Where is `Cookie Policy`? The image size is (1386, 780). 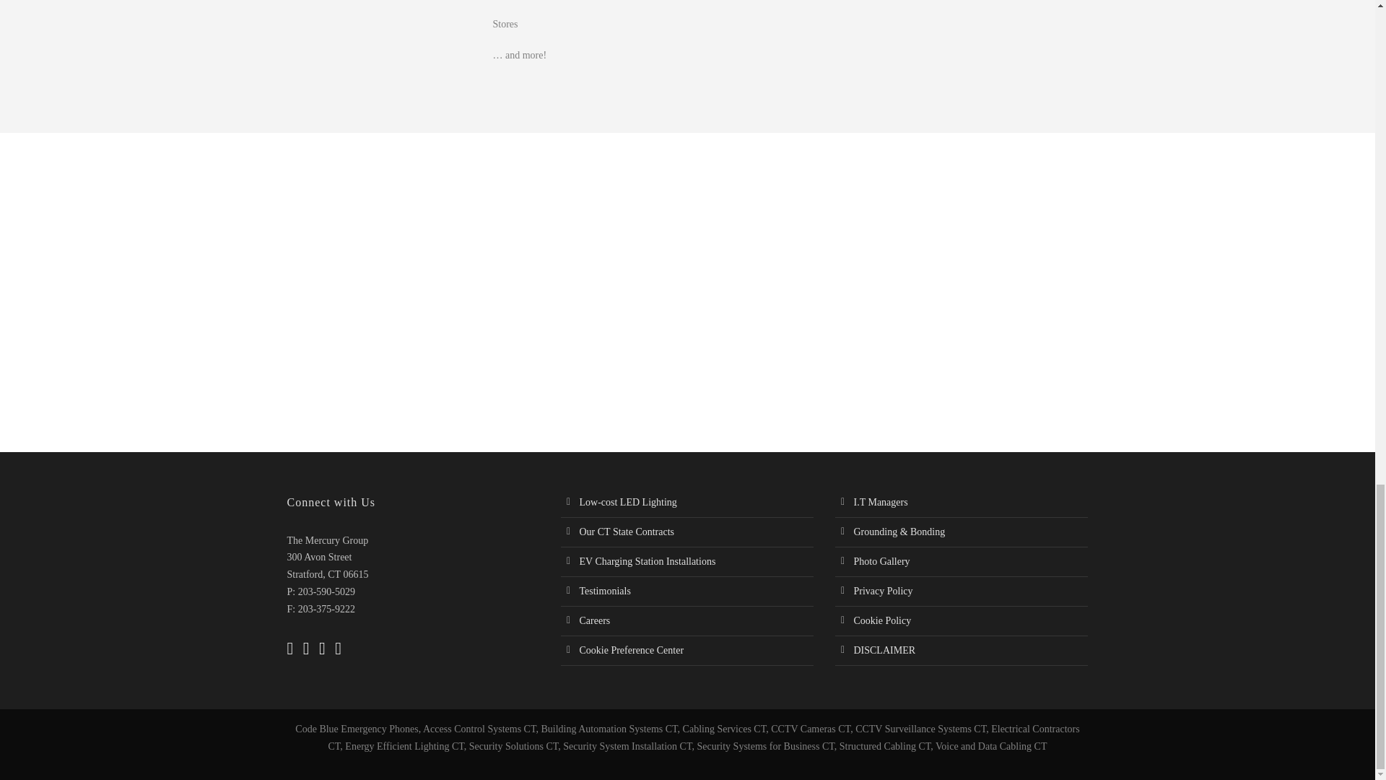 Cookie Policy is located at coordinates (882, 621).